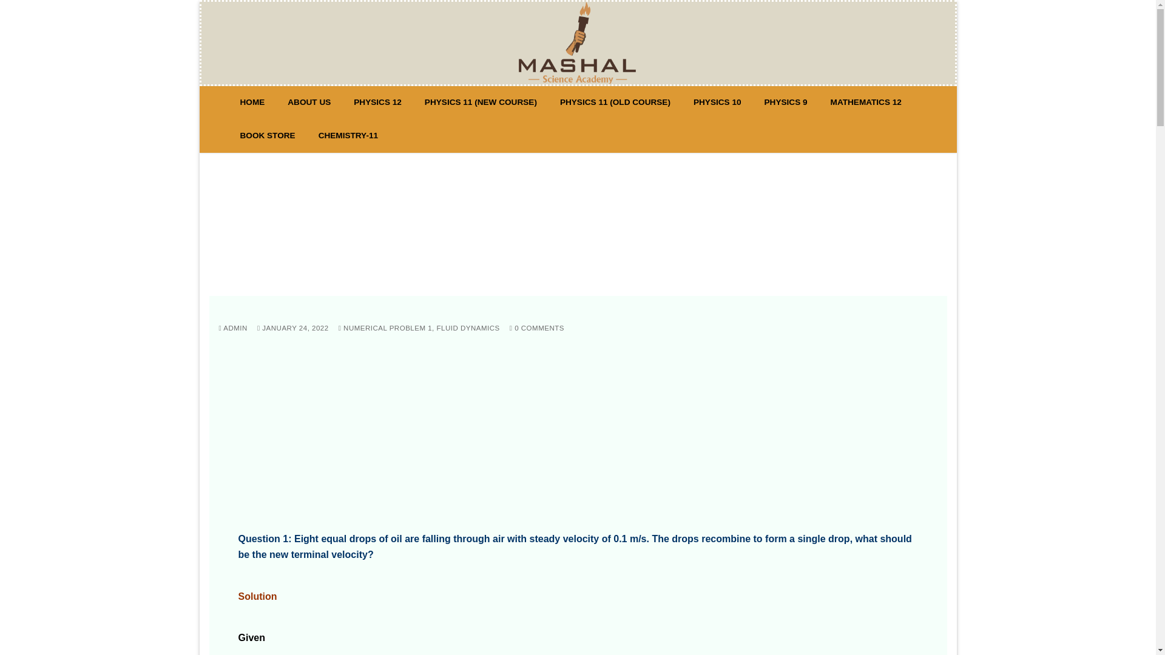 The image size is (1165, 655). What do you see at coordinates (419, 327) in the screenshot?
I see `NUMERICAL PROBLEM 1, FLUID DYNAMICS` at bounding box center [419, 327].